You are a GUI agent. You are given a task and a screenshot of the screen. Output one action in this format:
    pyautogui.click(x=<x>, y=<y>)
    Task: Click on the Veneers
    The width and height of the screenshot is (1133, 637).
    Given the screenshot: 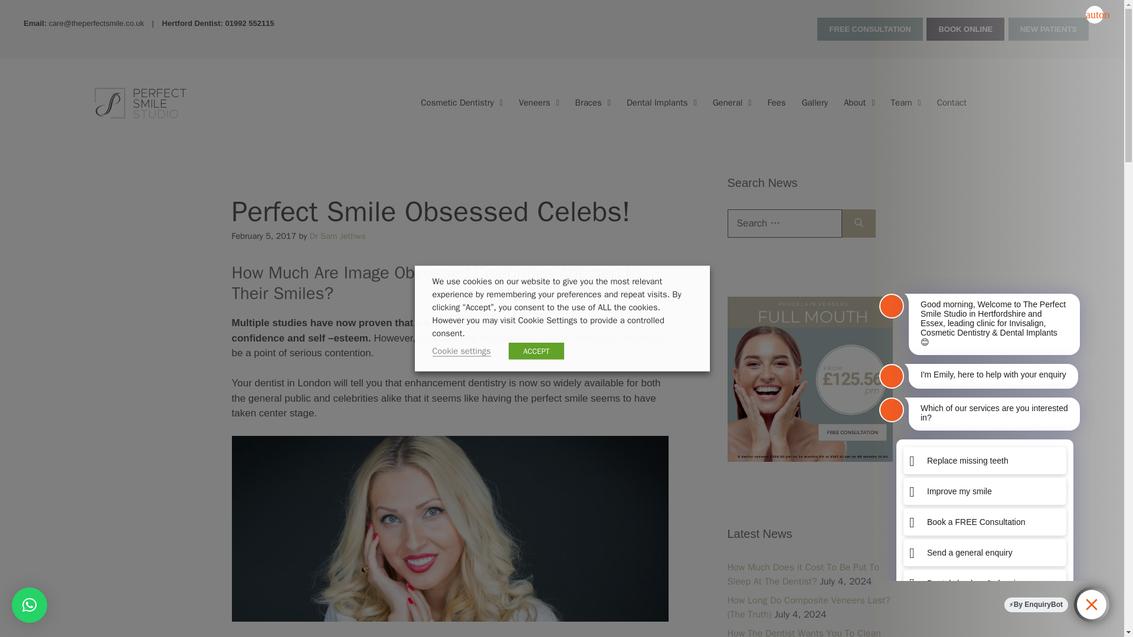 What is the action you would take?
    pyautogui.click(x=538, y=103)
    